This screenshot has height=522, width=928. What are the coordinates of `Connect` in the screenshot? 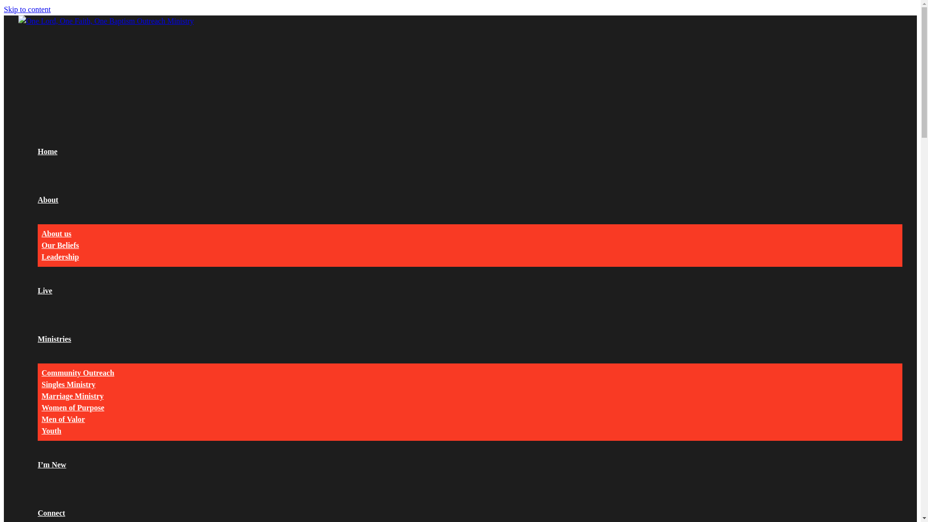 It's located at (51, 513).